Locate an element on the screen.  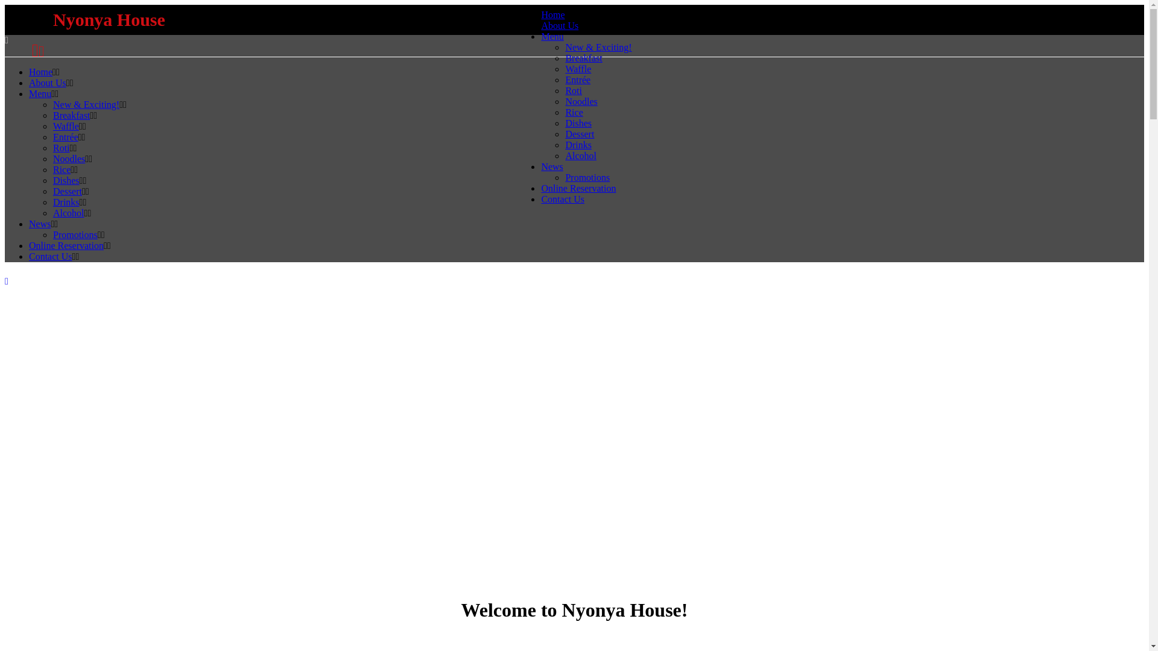
Dessert is located at coordinates (580, 134).